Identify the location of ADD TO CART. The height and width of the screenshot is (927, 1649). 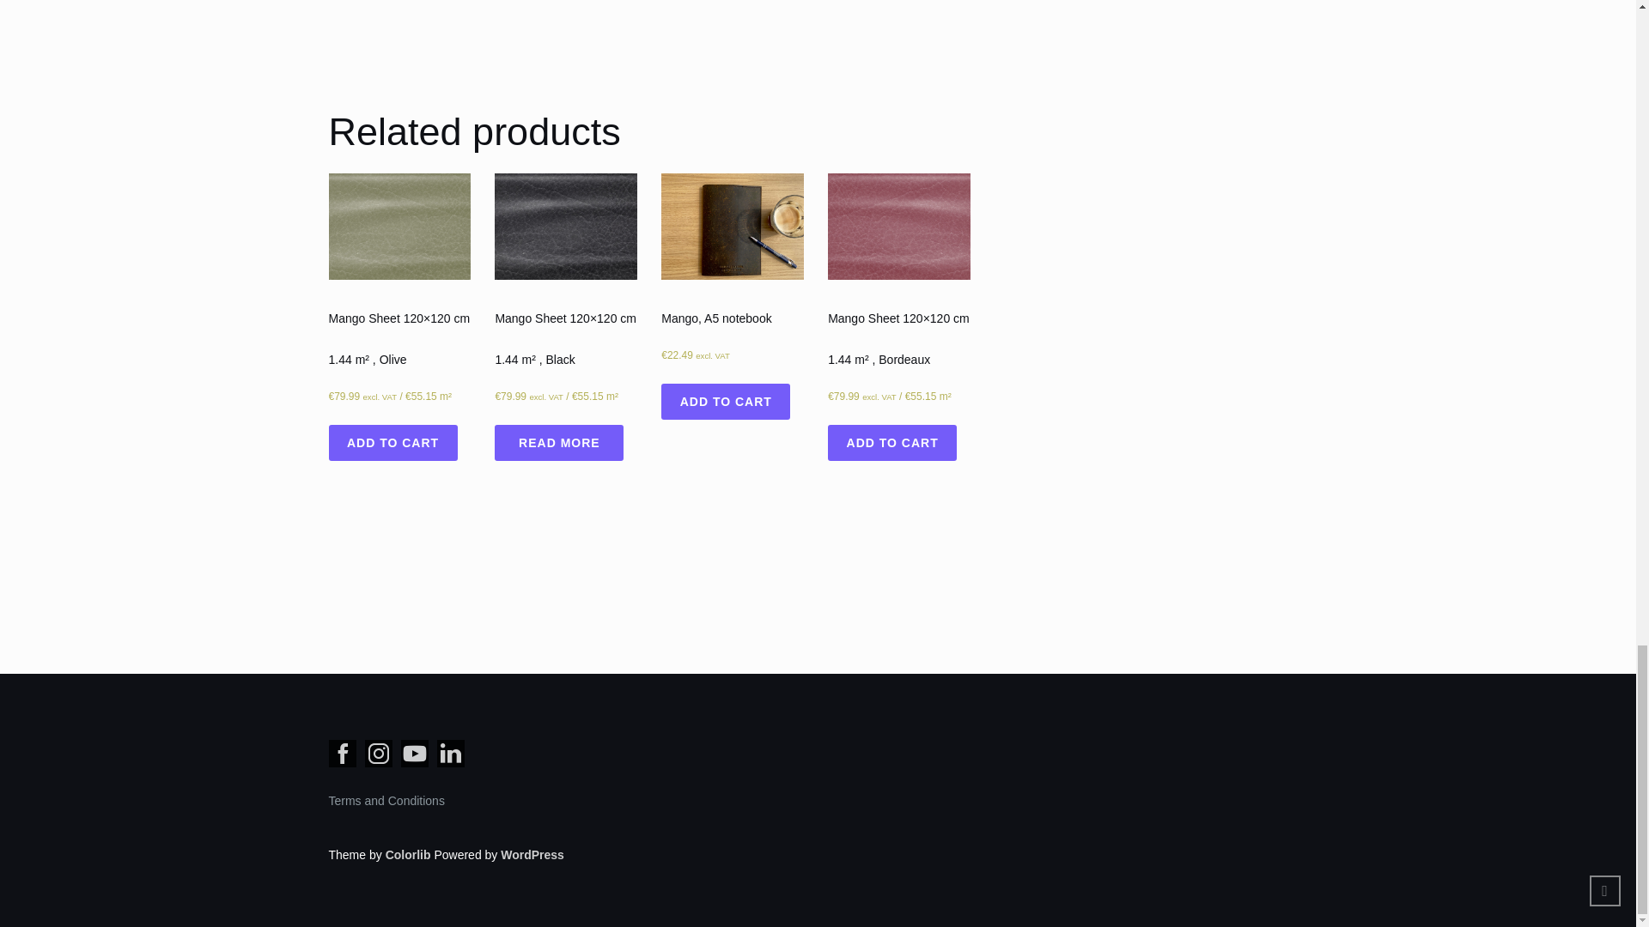
(725, 402).